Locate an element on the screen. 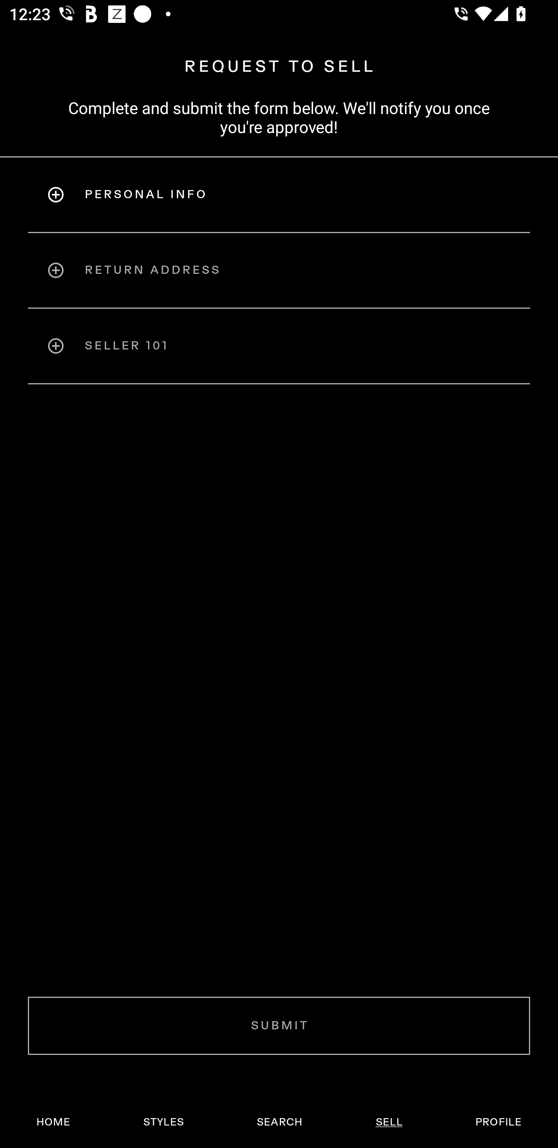 The image size is (558, 1148). SEARCH is located at coordinates (279, 1122).